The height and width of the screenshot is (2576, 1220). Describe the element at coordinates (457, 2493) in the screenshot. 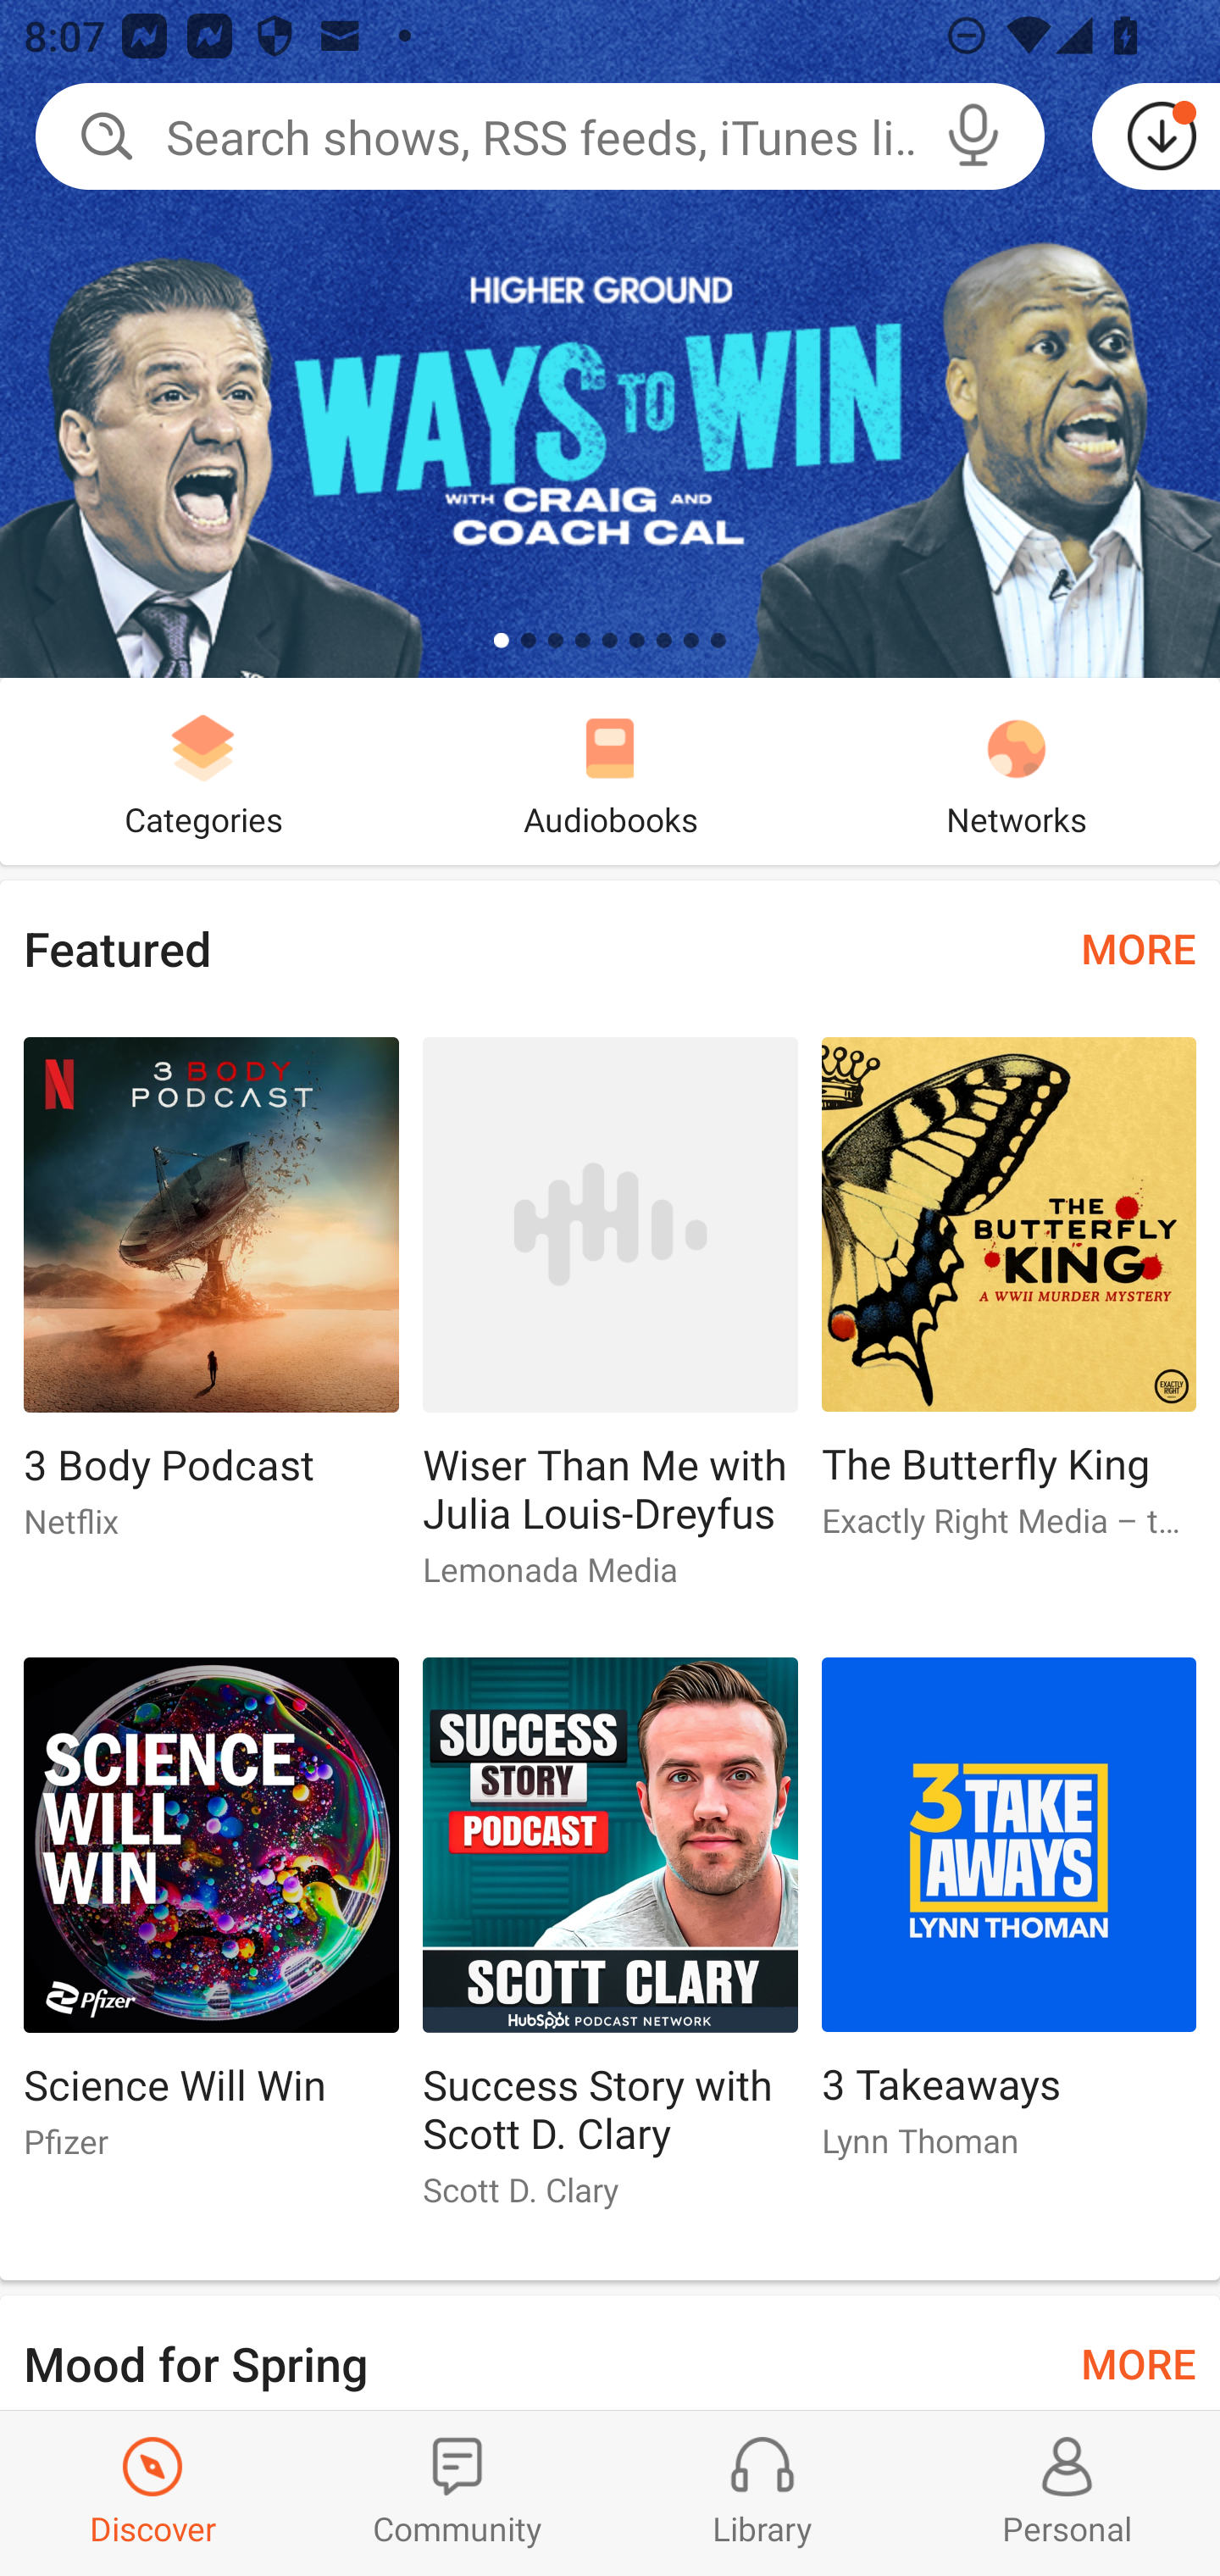

I see `Community` at that location.